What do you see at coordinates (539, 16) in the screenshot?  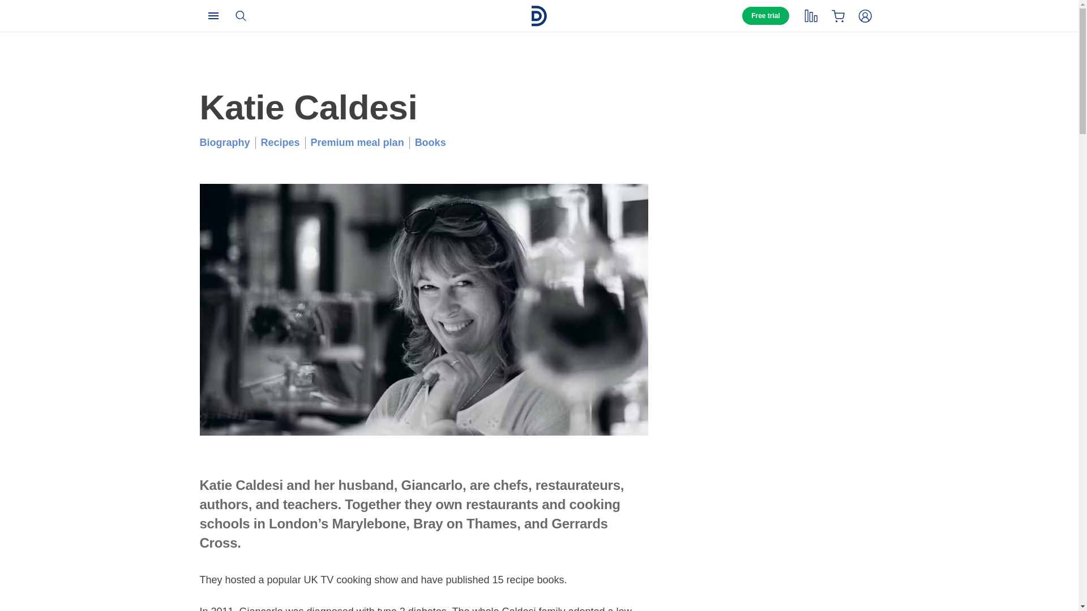 I see `Home page` at bounding box center [539, 16].